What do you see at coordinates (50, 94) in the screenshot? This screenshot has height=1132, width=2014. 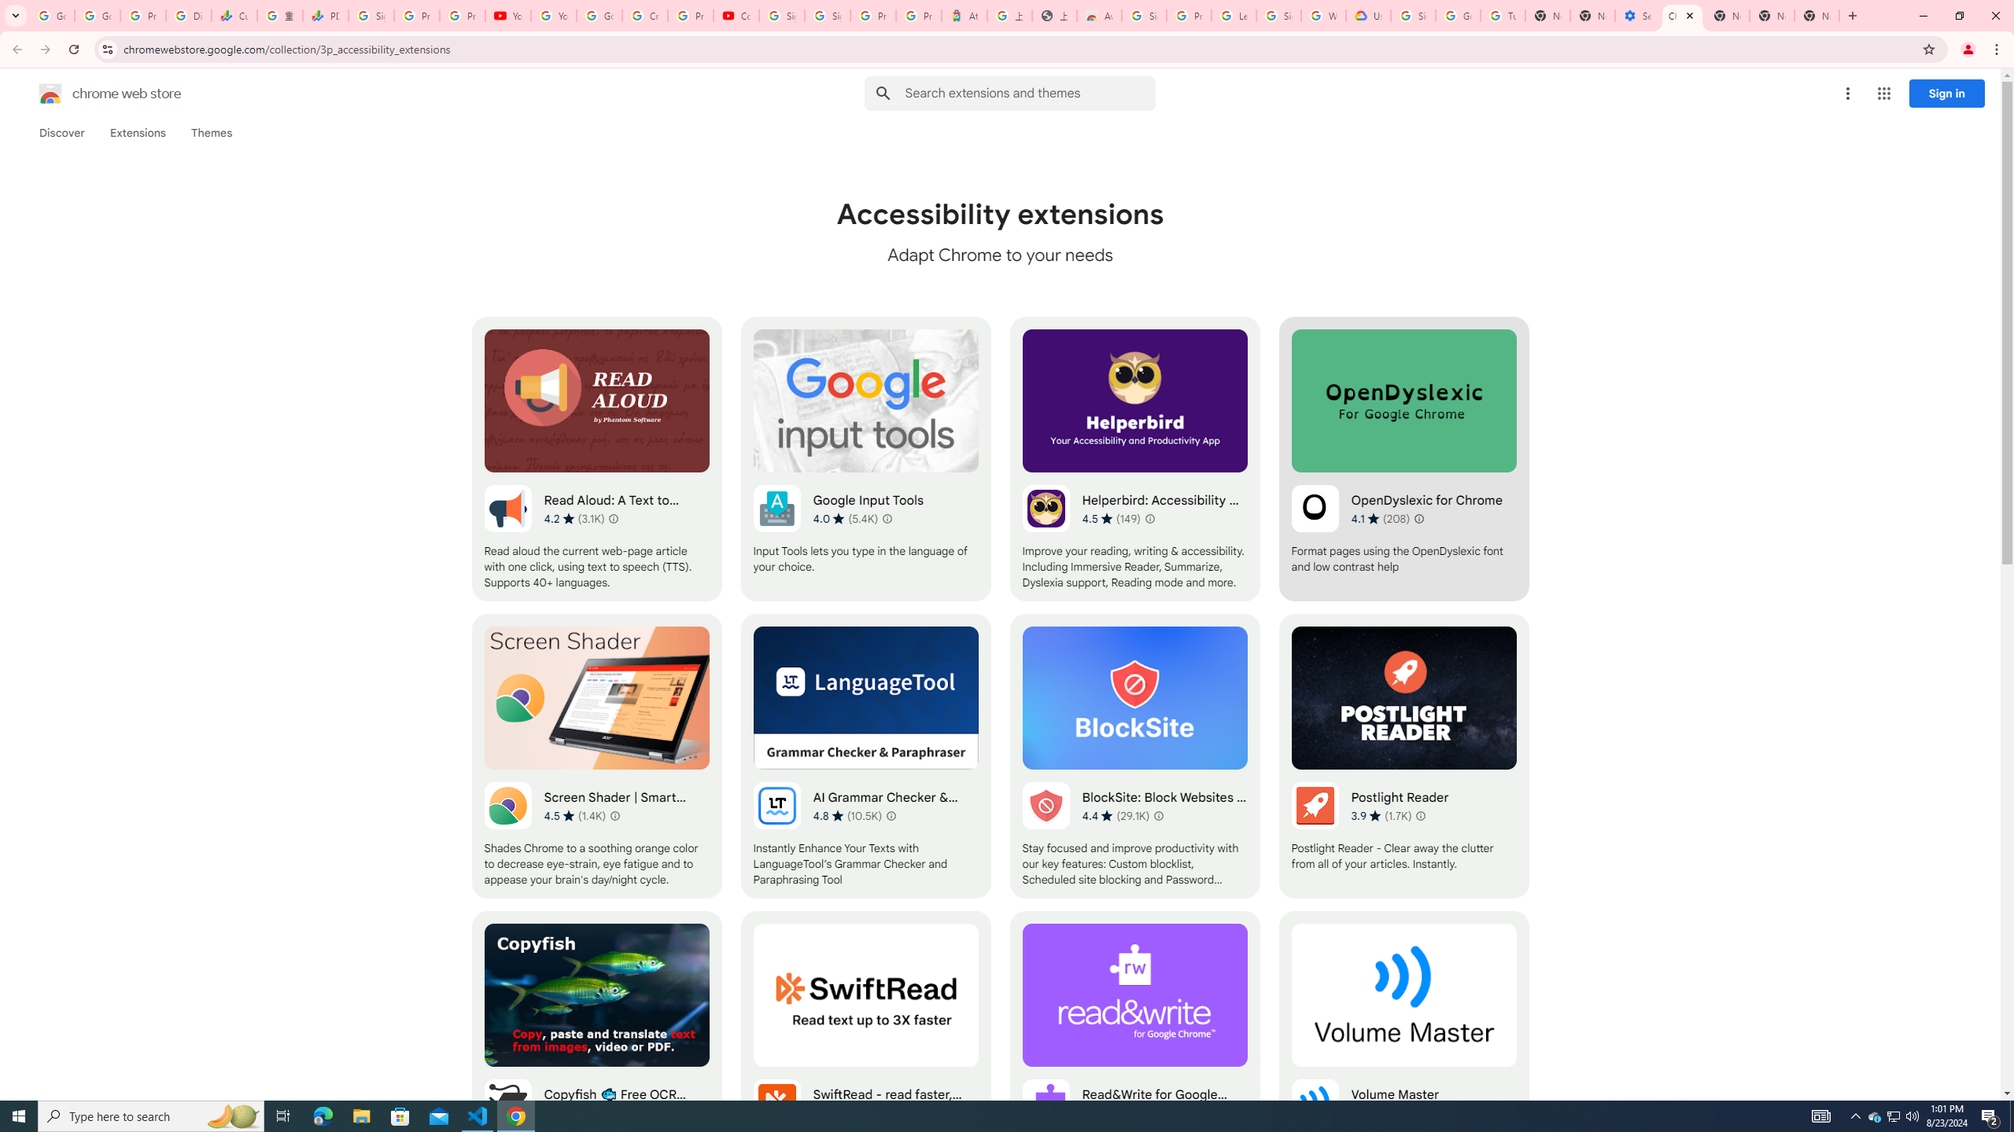 I see `Chrome Web Store logo` at bounding box center [50, 94].